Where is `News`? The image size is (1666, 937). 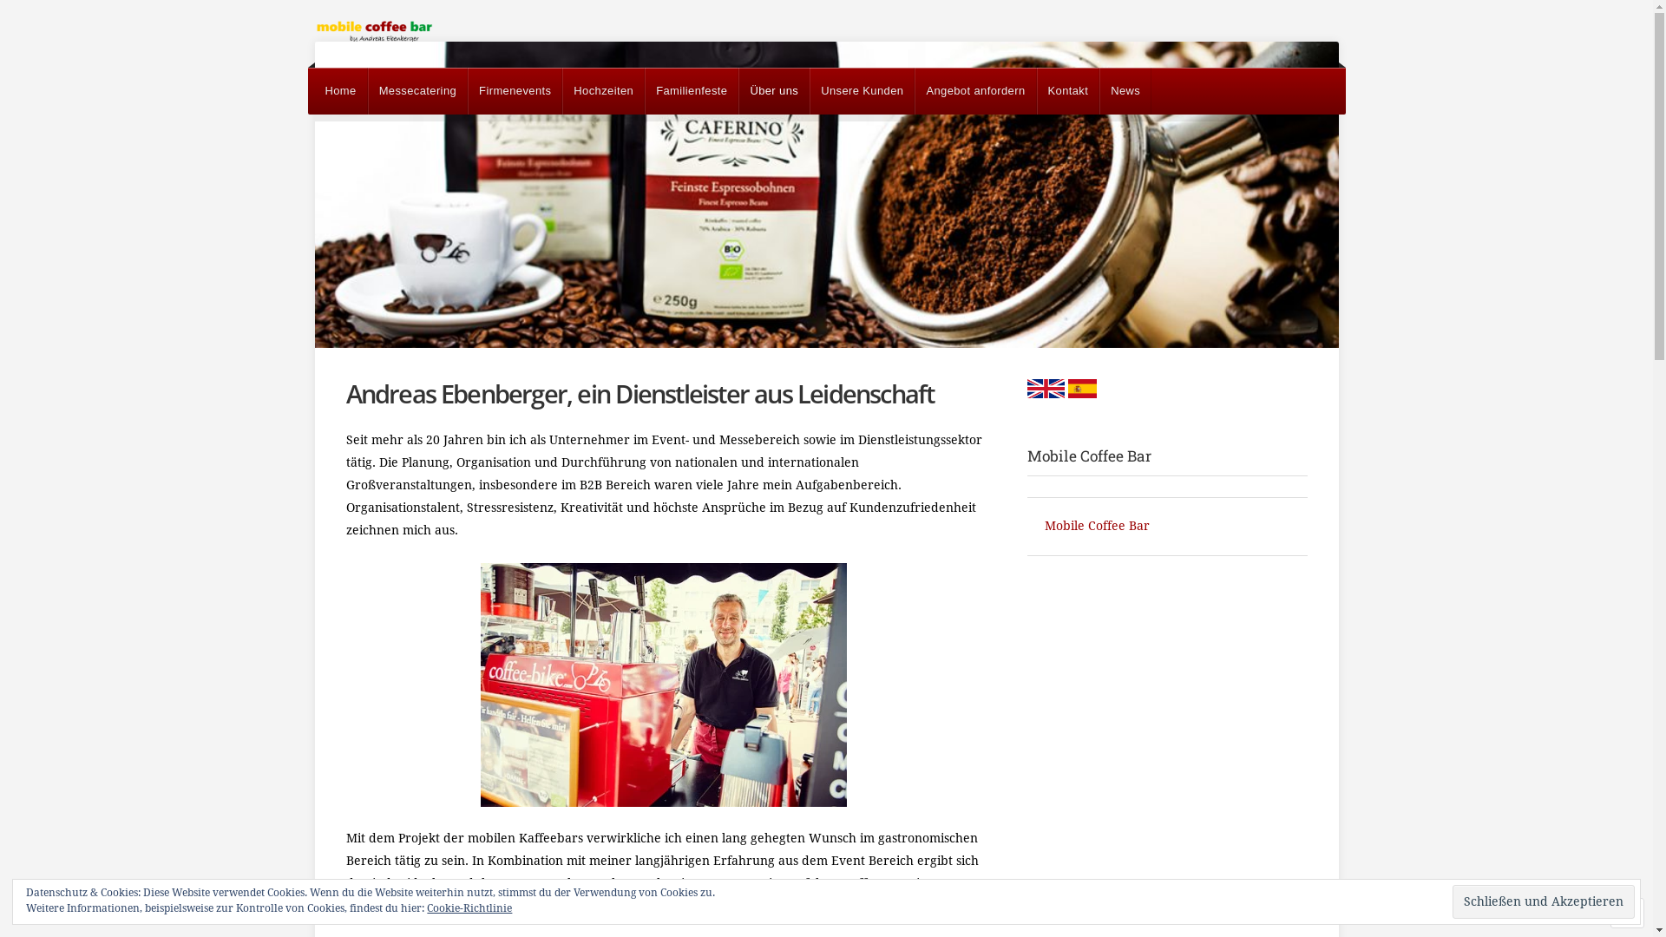 News is located at coordinates (1125, 90).